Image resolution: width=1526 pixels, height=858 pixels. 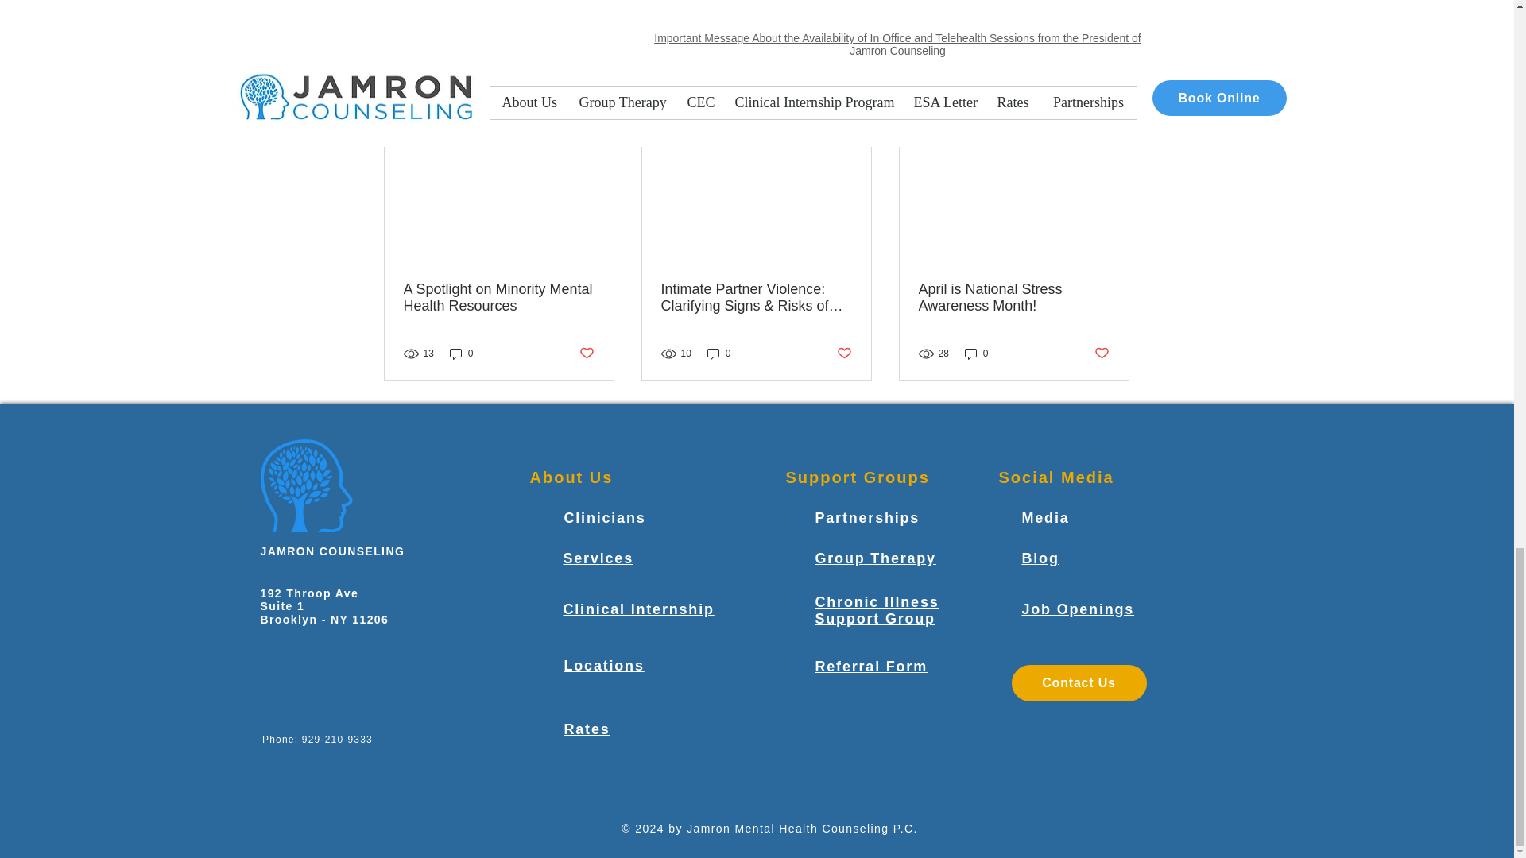 I want to click on See All, so click(x=1113, y=105).